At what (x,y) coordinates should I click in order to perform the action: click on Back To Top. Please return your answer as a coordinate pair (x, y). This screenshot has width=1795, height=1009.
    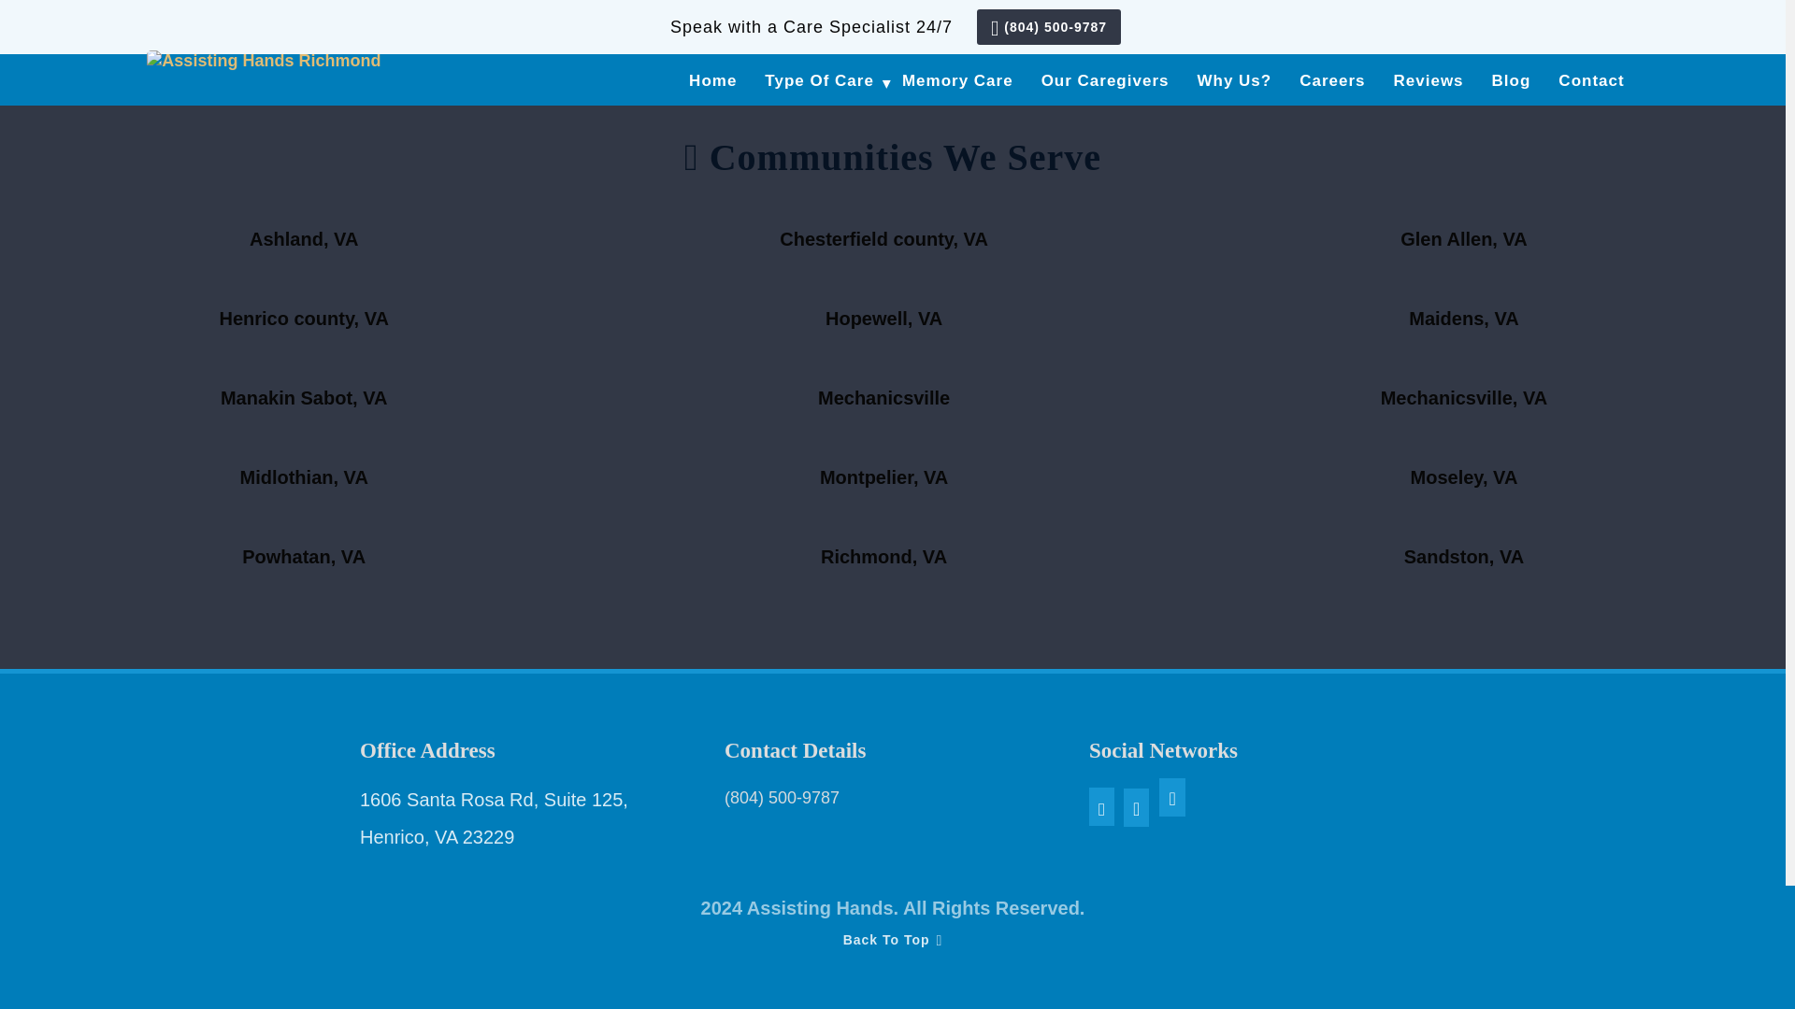
    Looking at the image, I should click on (965, 955).